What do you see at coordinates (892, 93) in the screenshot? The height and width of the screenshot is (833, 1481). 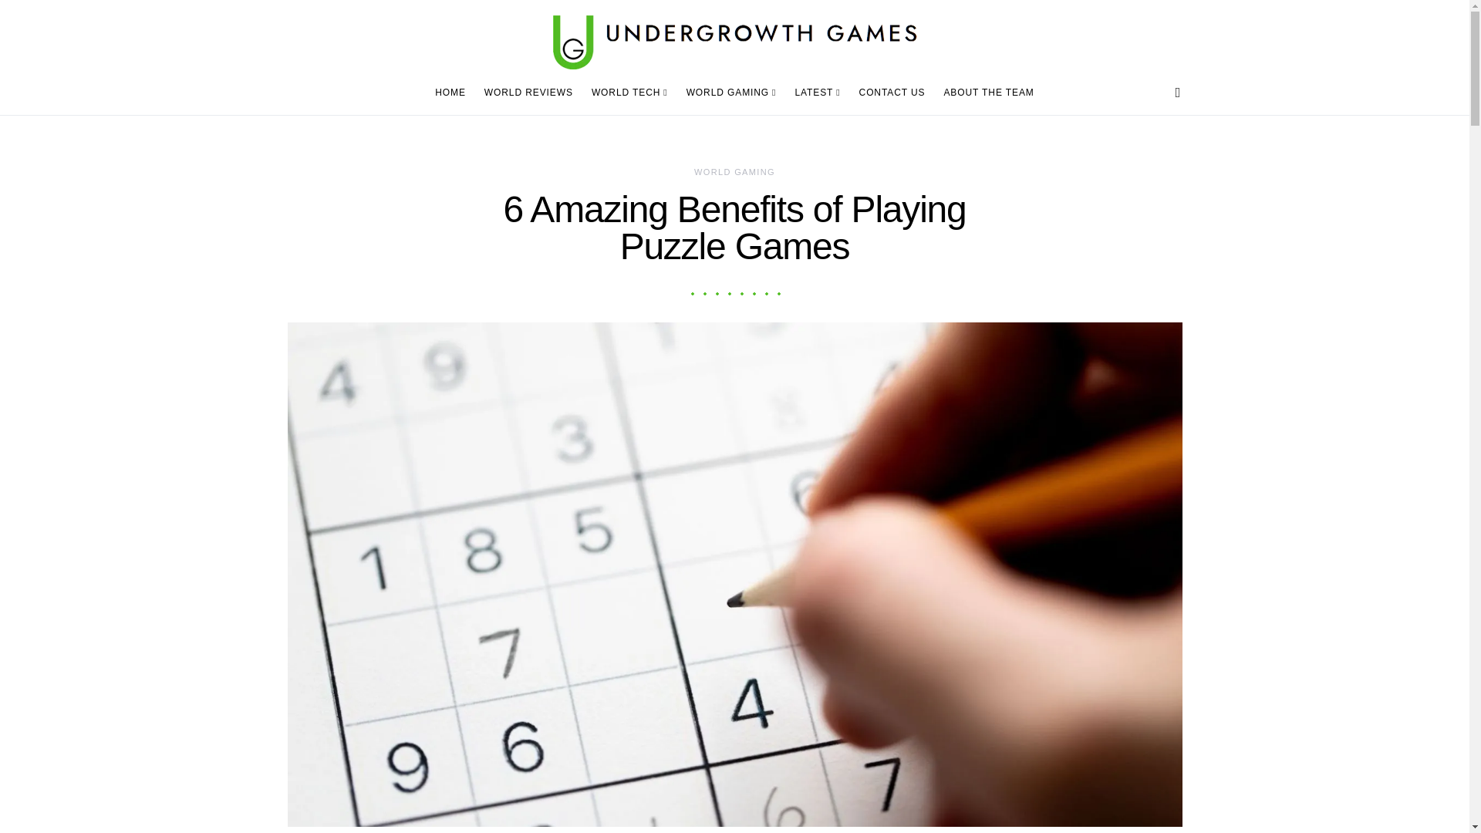 I see `CONTACT US` at bounding box center [892, 93].